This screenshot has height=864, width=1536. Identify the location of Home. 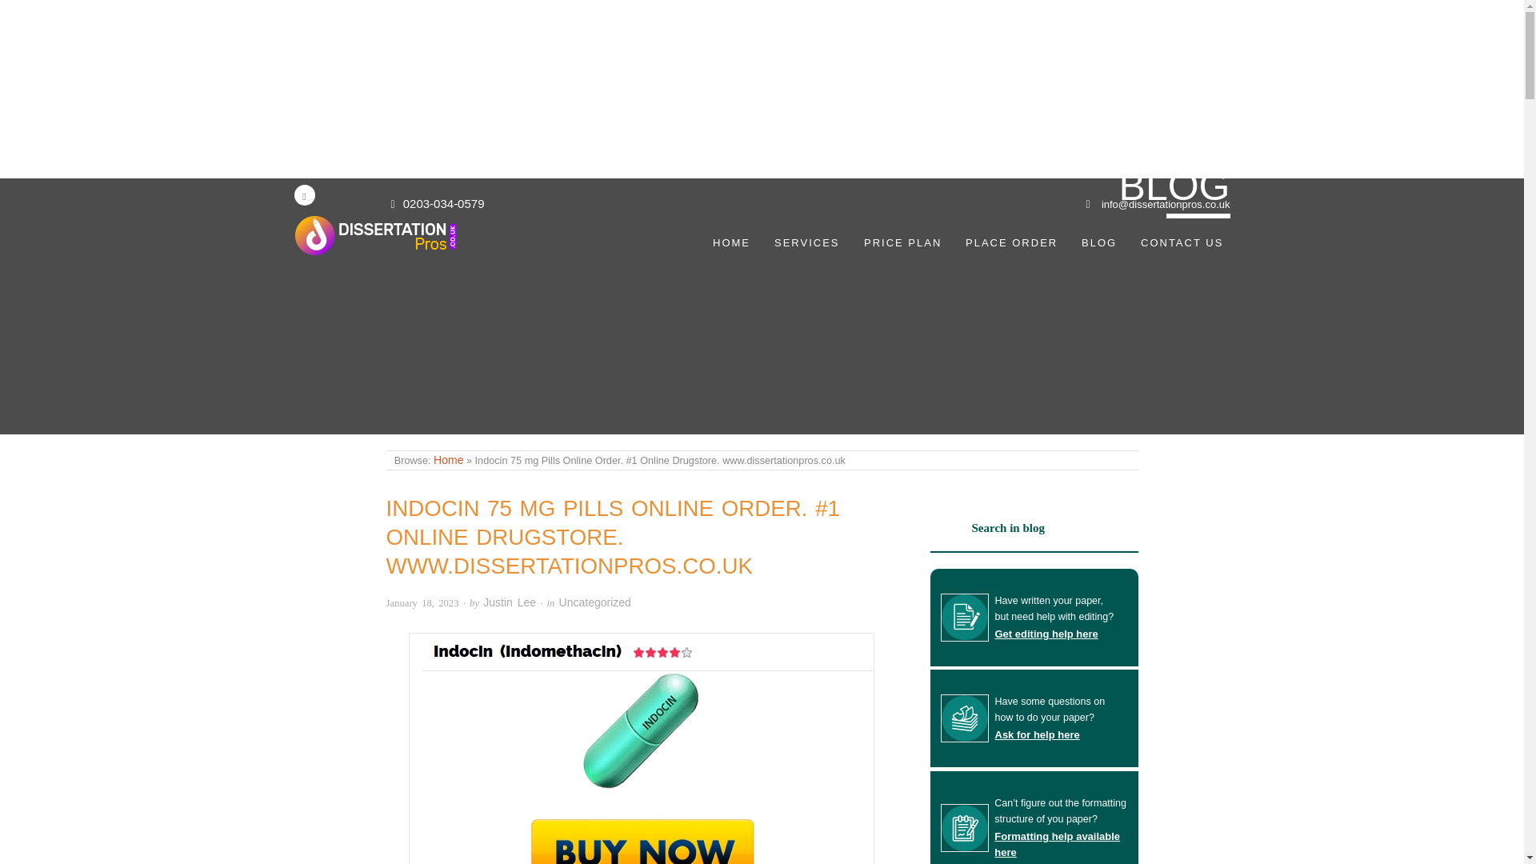
(448, 460).